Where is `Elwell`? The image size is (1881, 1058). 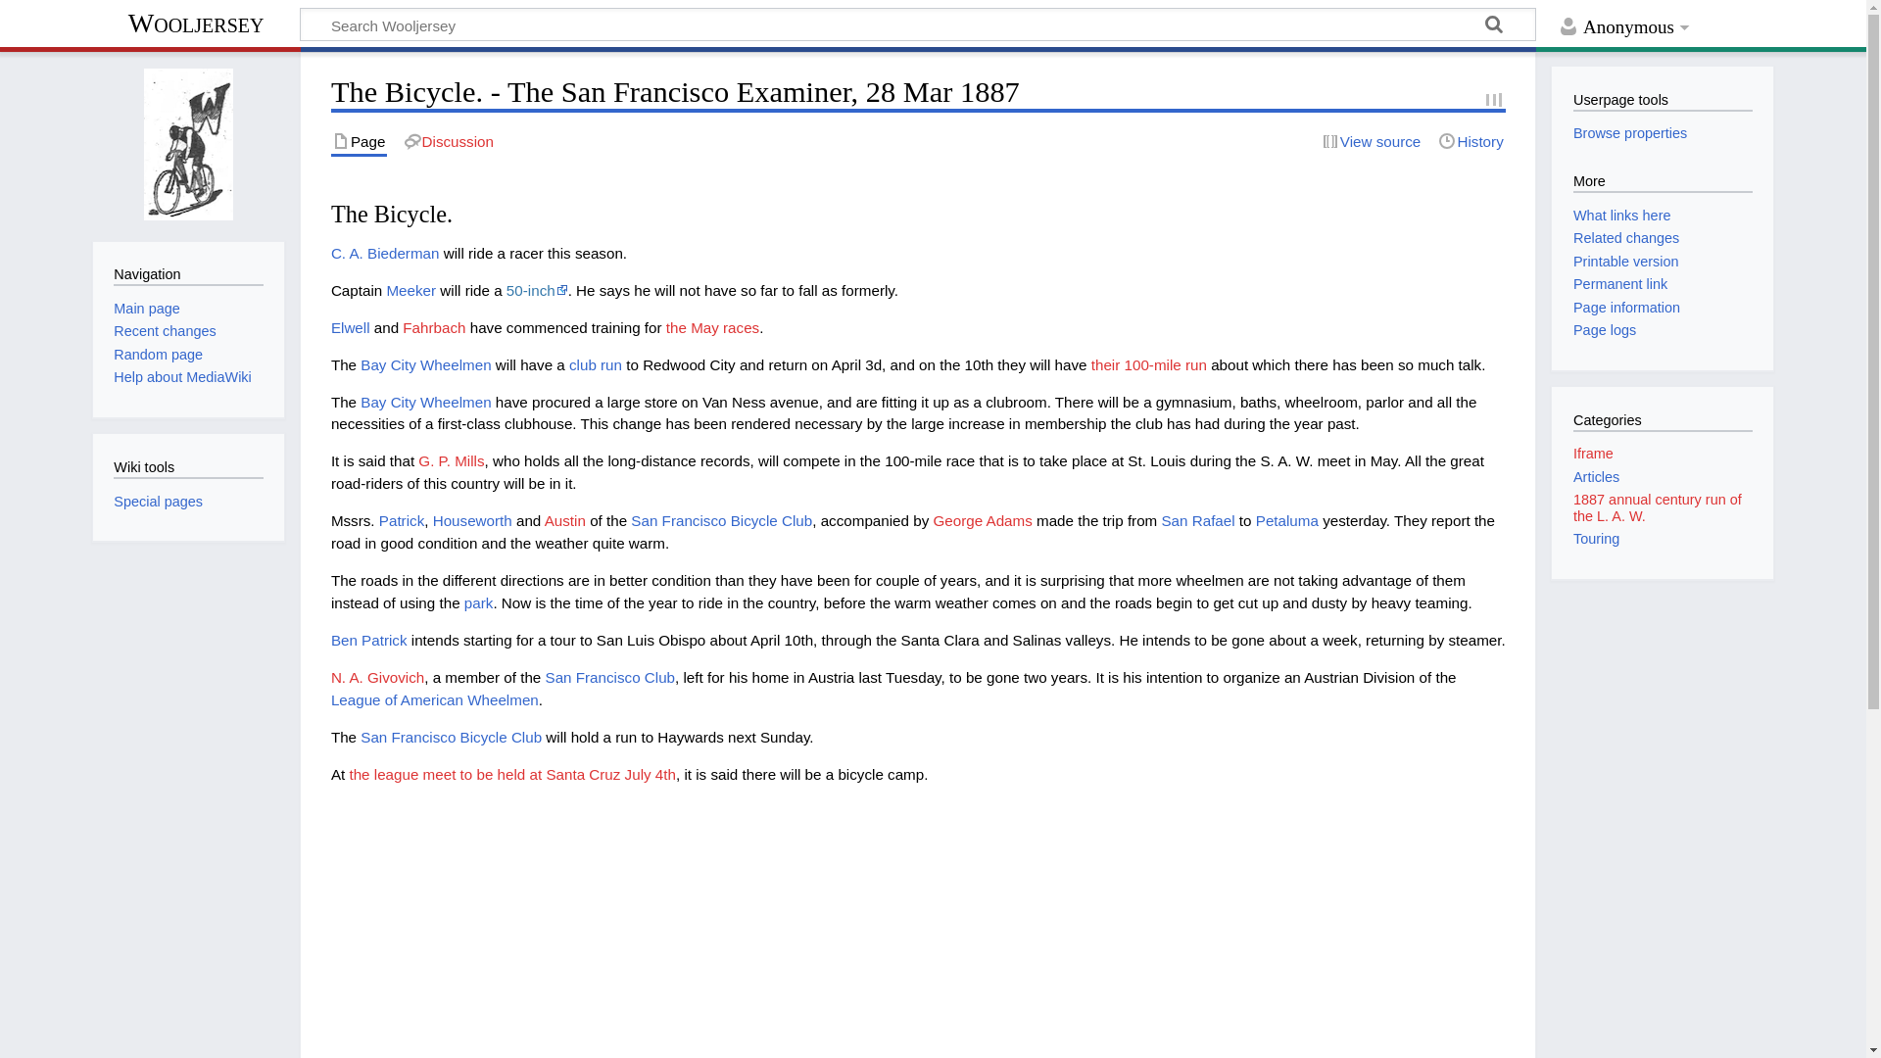
Elwell is located at coordinates (351, 327).